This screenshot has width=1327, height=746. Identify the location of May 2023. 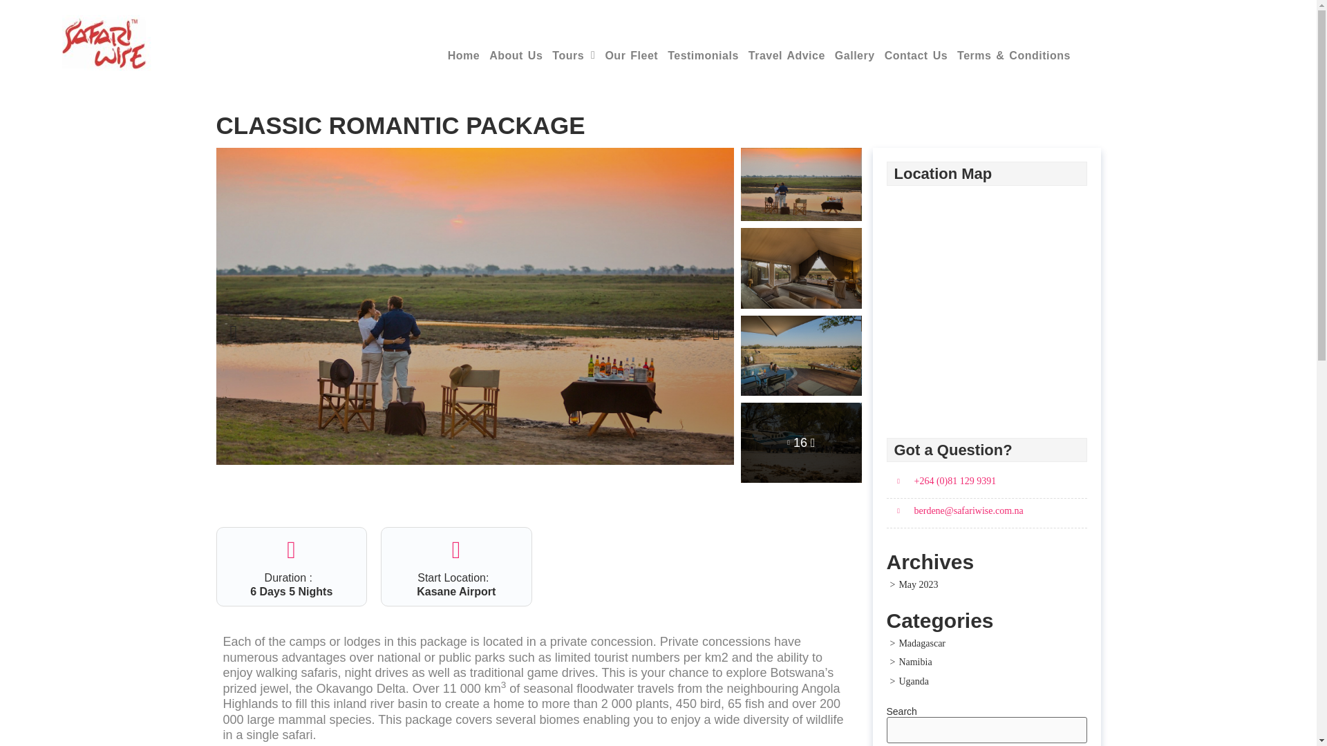
(914, 584).